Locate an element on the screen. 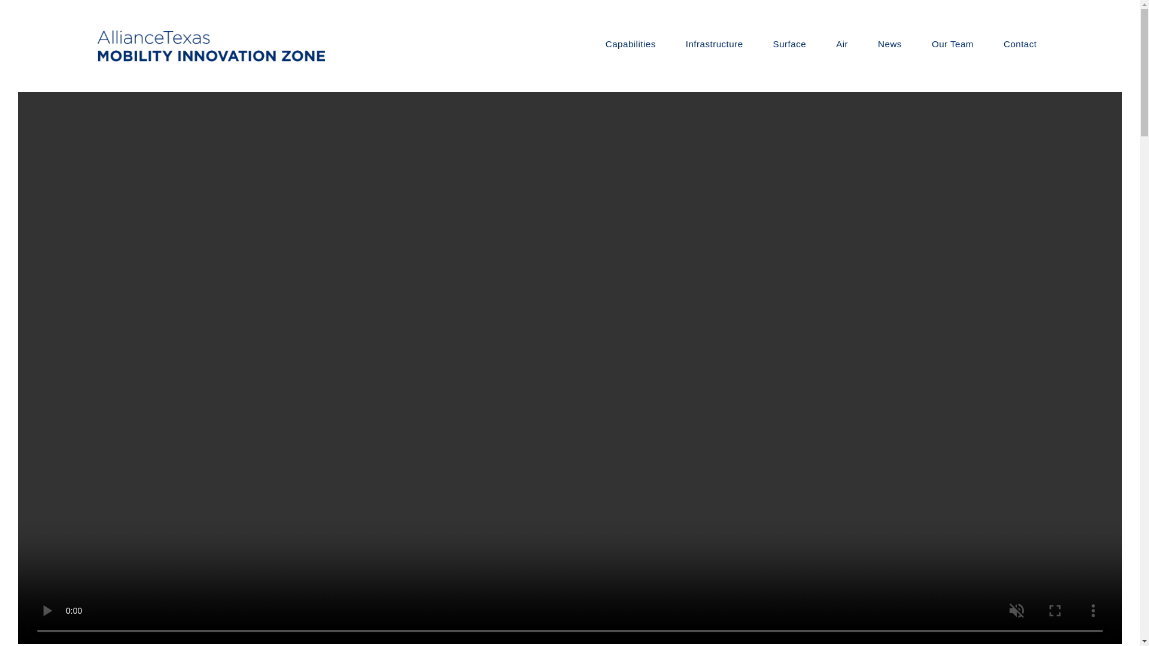 This screenshot has width=1149, height=646. Our Team is located at coordinates (953, 44).